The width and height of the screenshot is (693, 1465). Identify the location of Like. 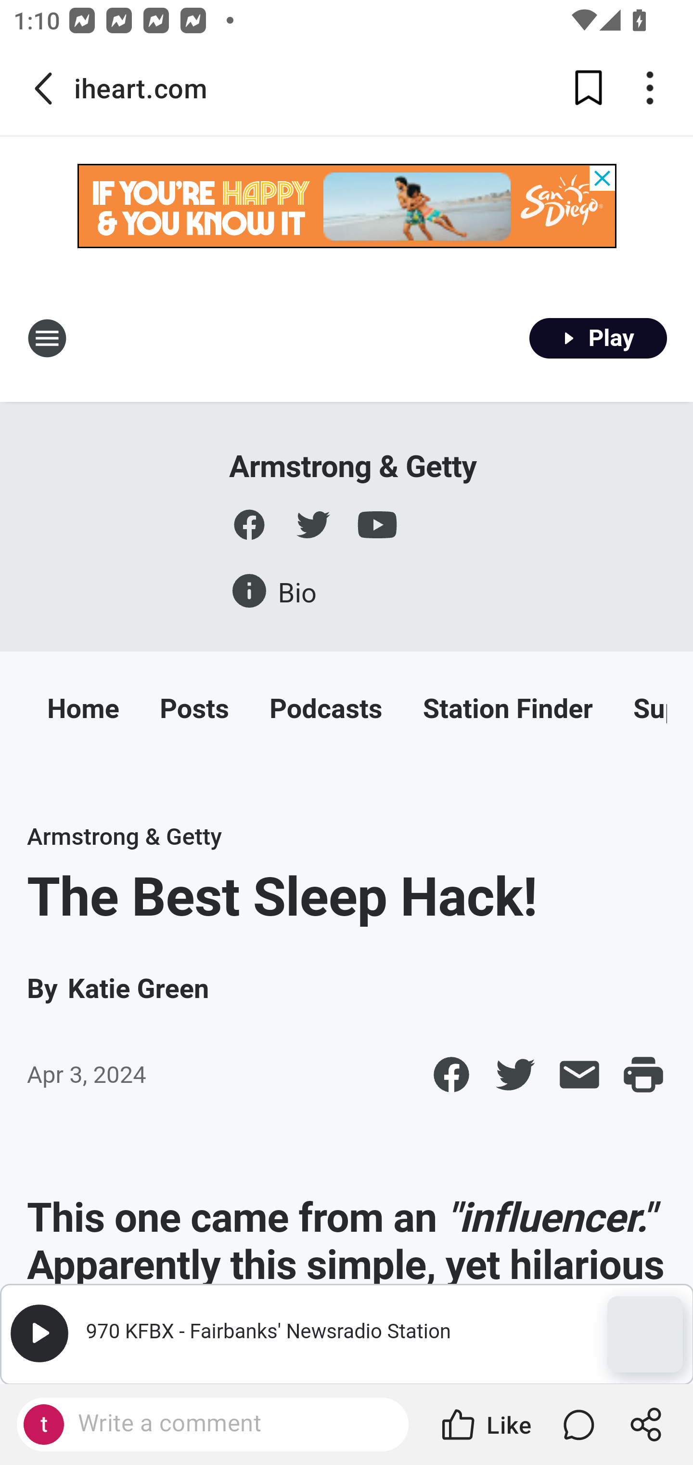
(485, 1425).